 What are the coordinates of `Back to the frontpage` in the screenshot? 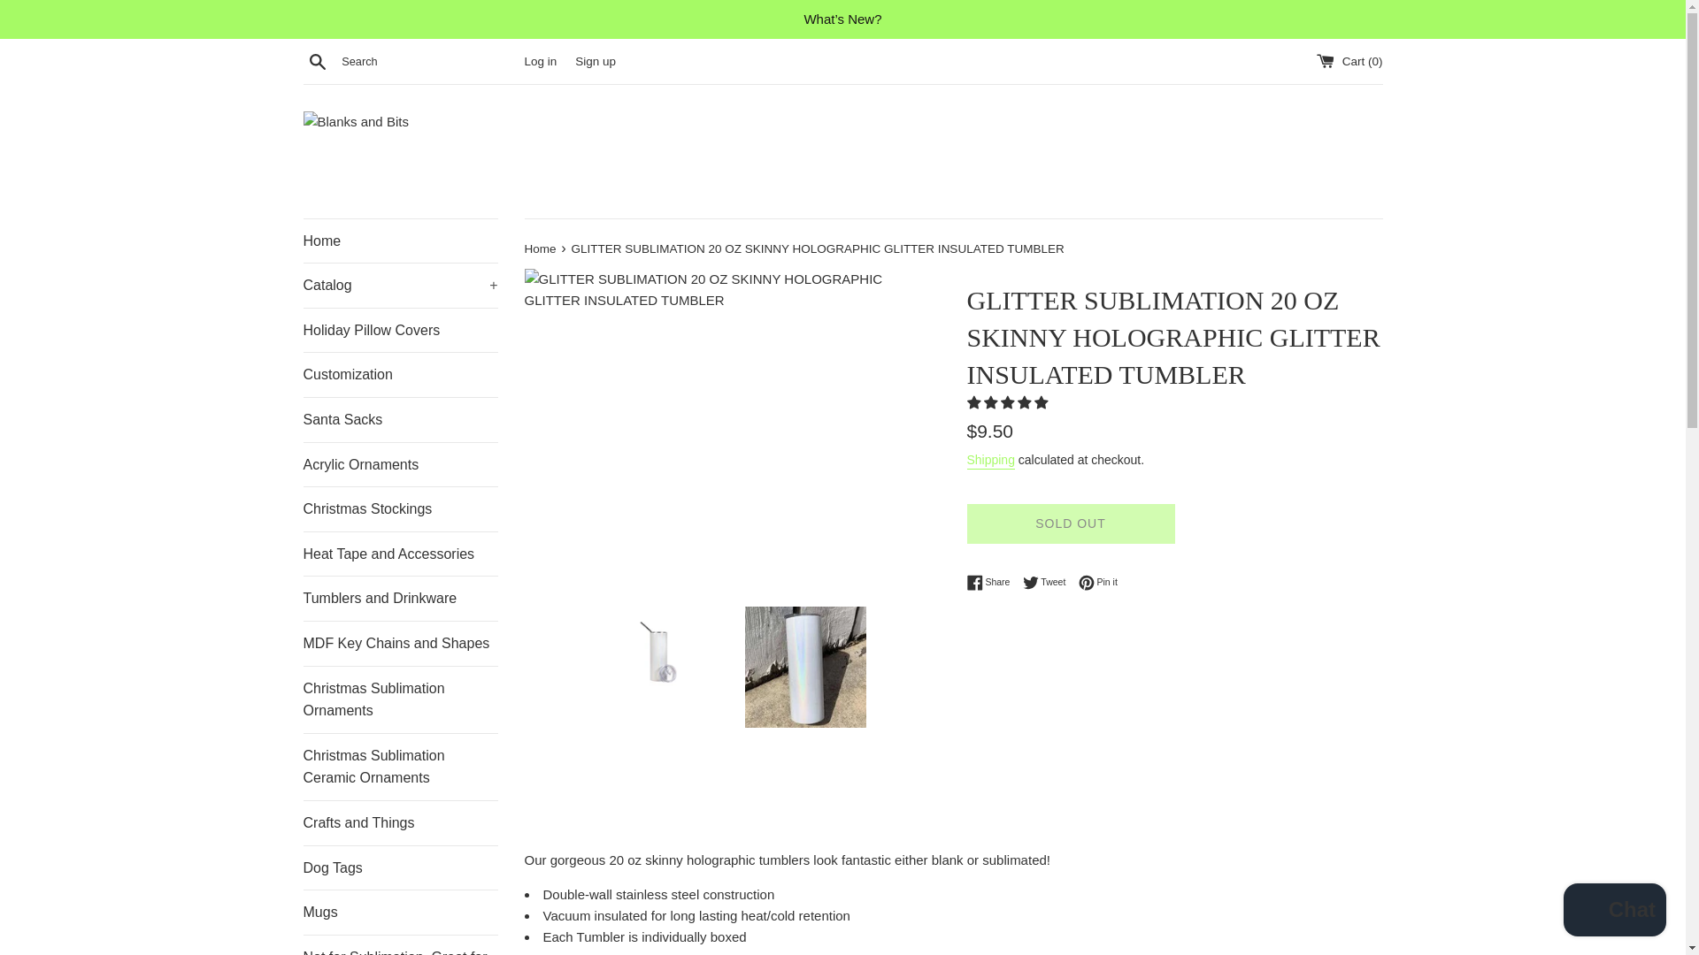 It's located at (541, 249).